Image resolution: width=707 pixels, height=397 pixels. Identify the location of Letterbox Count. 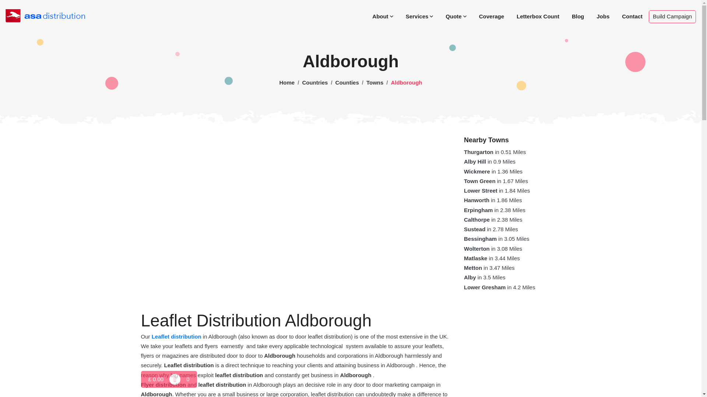
(538, 16).